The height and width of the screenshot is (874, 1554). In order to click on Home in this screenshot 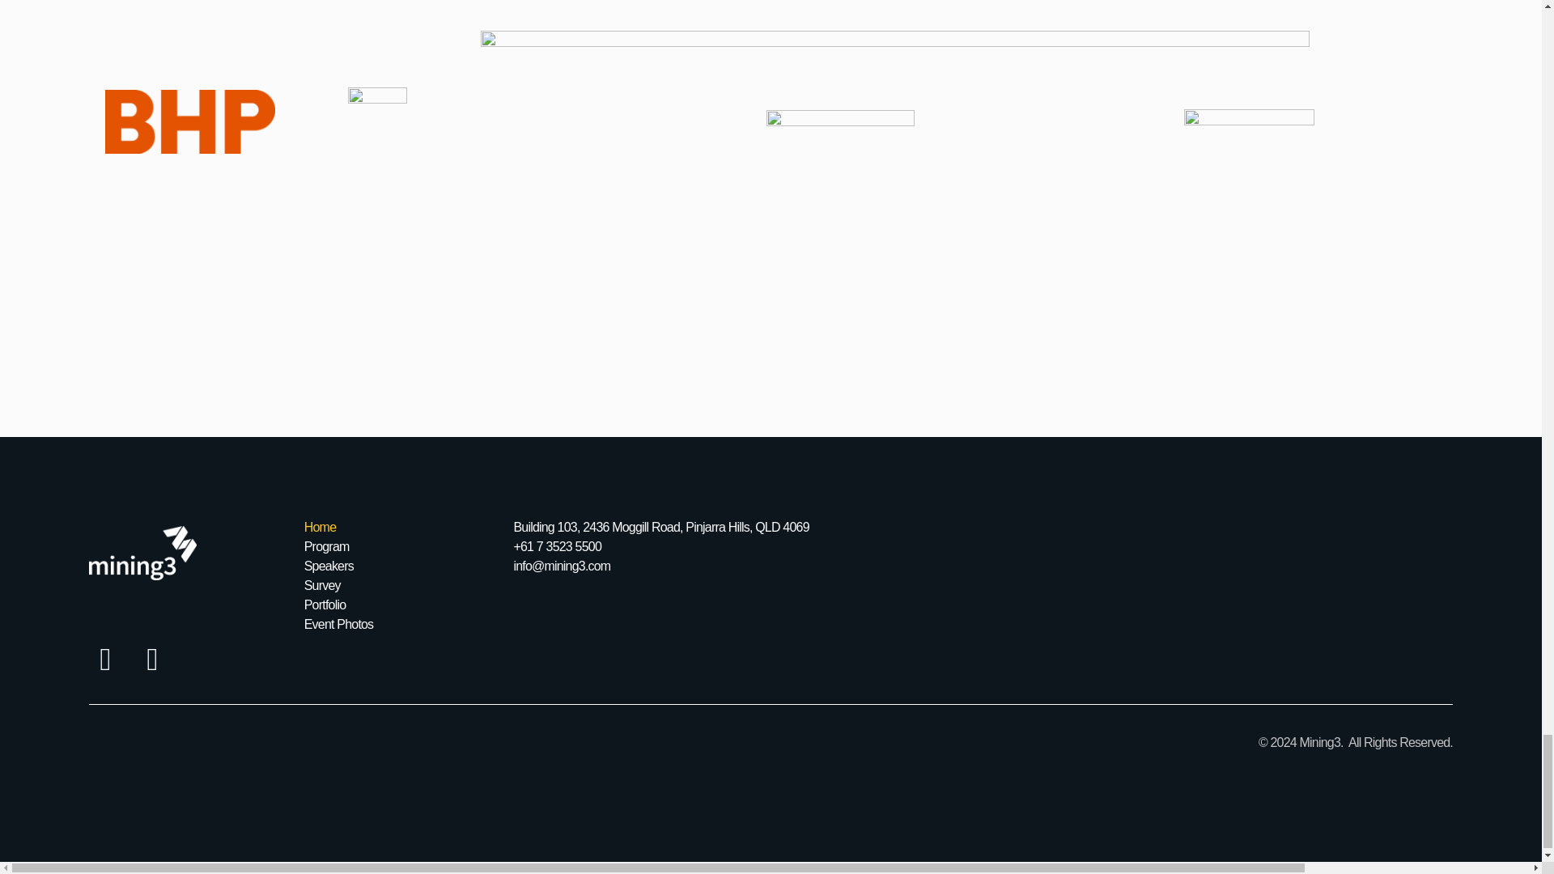, I will do `click(401, 528)`.